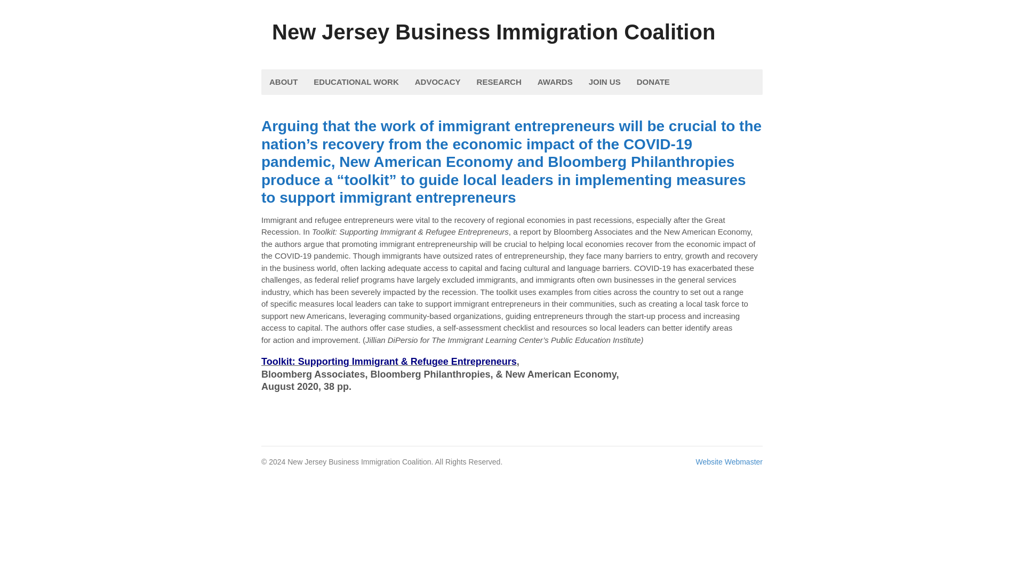 Image resolution: width=1024 pixels, height=576 pixels. What do you see at coordinates (555, 82) in the screenshot?
I see `AWARDS` at bounding box center [555, 82].